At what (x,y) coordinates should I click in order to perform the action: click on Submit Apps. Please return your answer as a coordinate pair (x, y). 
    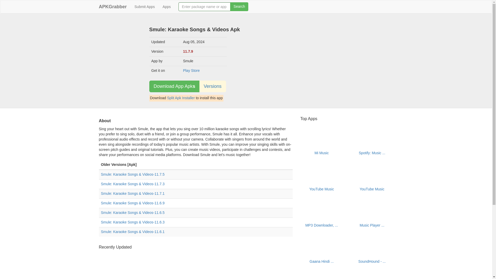
    Looking at the image, I should click on (145, 7).